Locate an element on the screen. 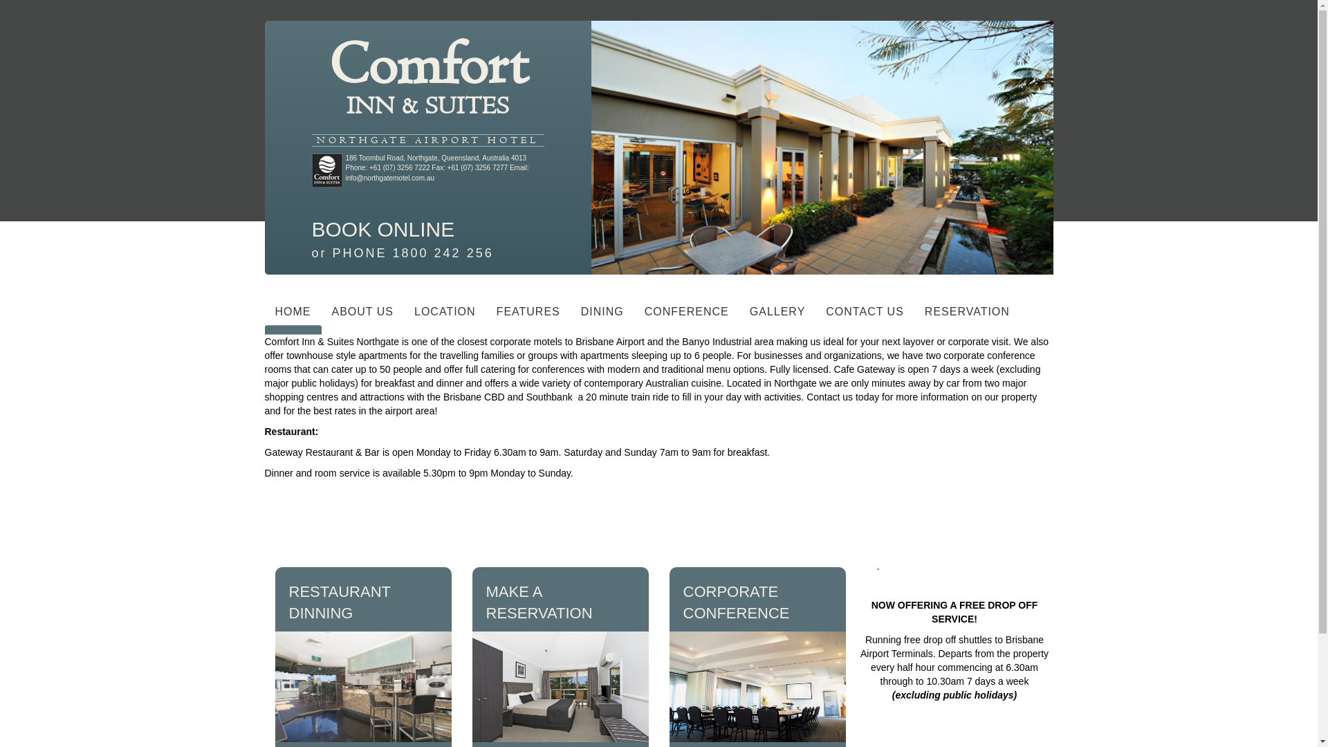 The image size is (1328, 747). FEATURES is located at coordinates (528, 315).